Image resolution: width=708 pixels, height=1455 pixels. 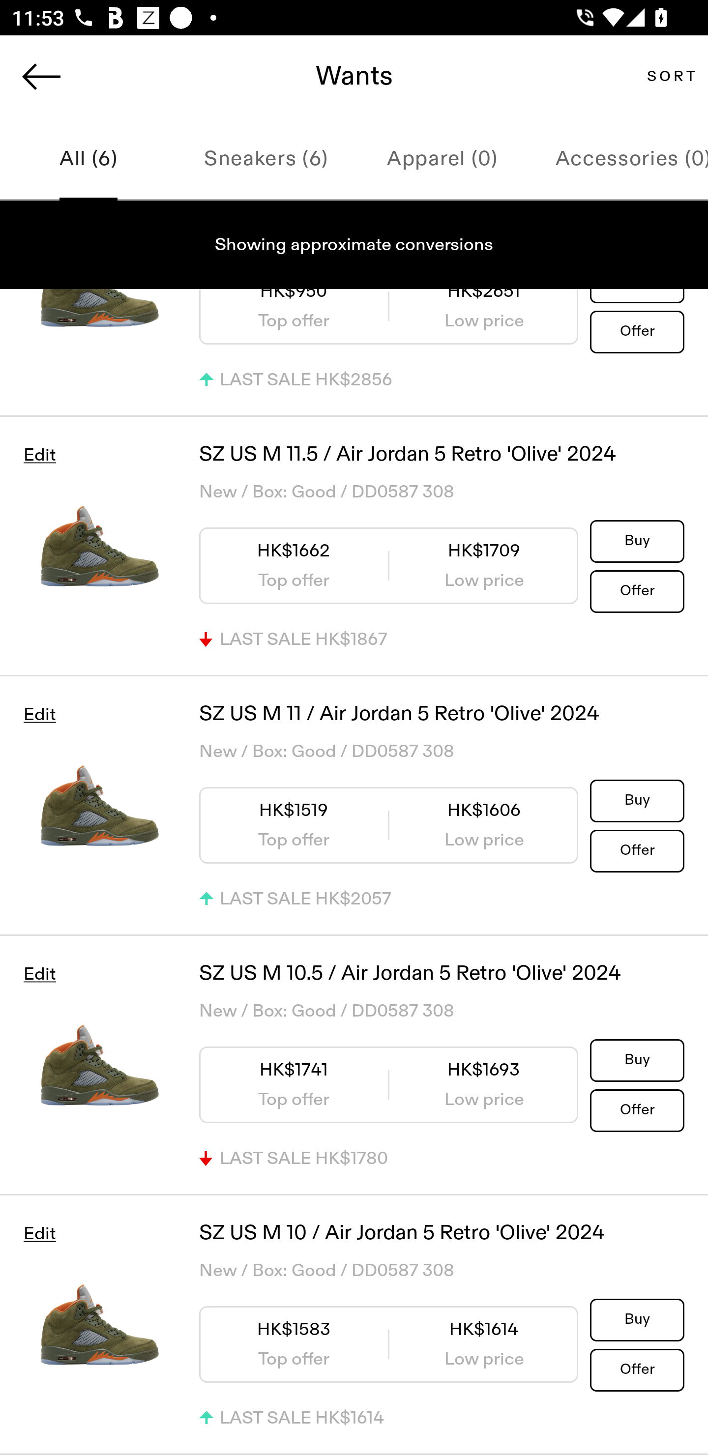 What do you see at coordinates (39, 714) in the screenshot?
I see `Edit` at bounding box center [39, 714].